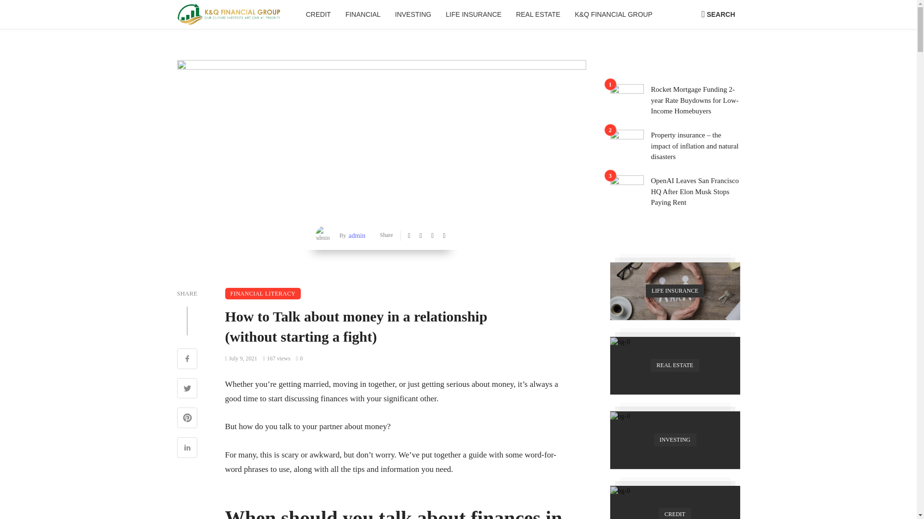 This screenshot has width=924, height=519. Describe the element at coordinates (187, 359) in the screenshot. I see `Share on Facebook` at that location.